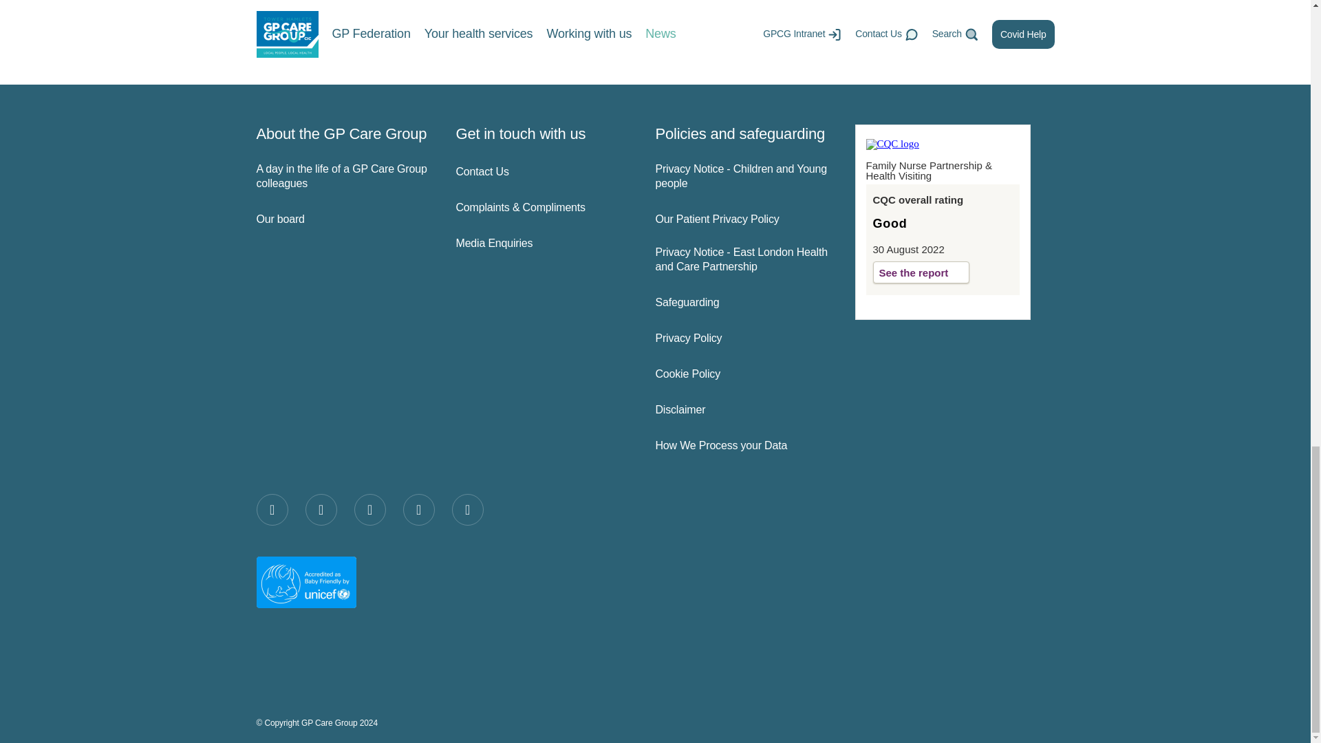  What do you see at coordinates (344, 219) in the screenshot?
I see `Our board` at bounding box center [344, 219].